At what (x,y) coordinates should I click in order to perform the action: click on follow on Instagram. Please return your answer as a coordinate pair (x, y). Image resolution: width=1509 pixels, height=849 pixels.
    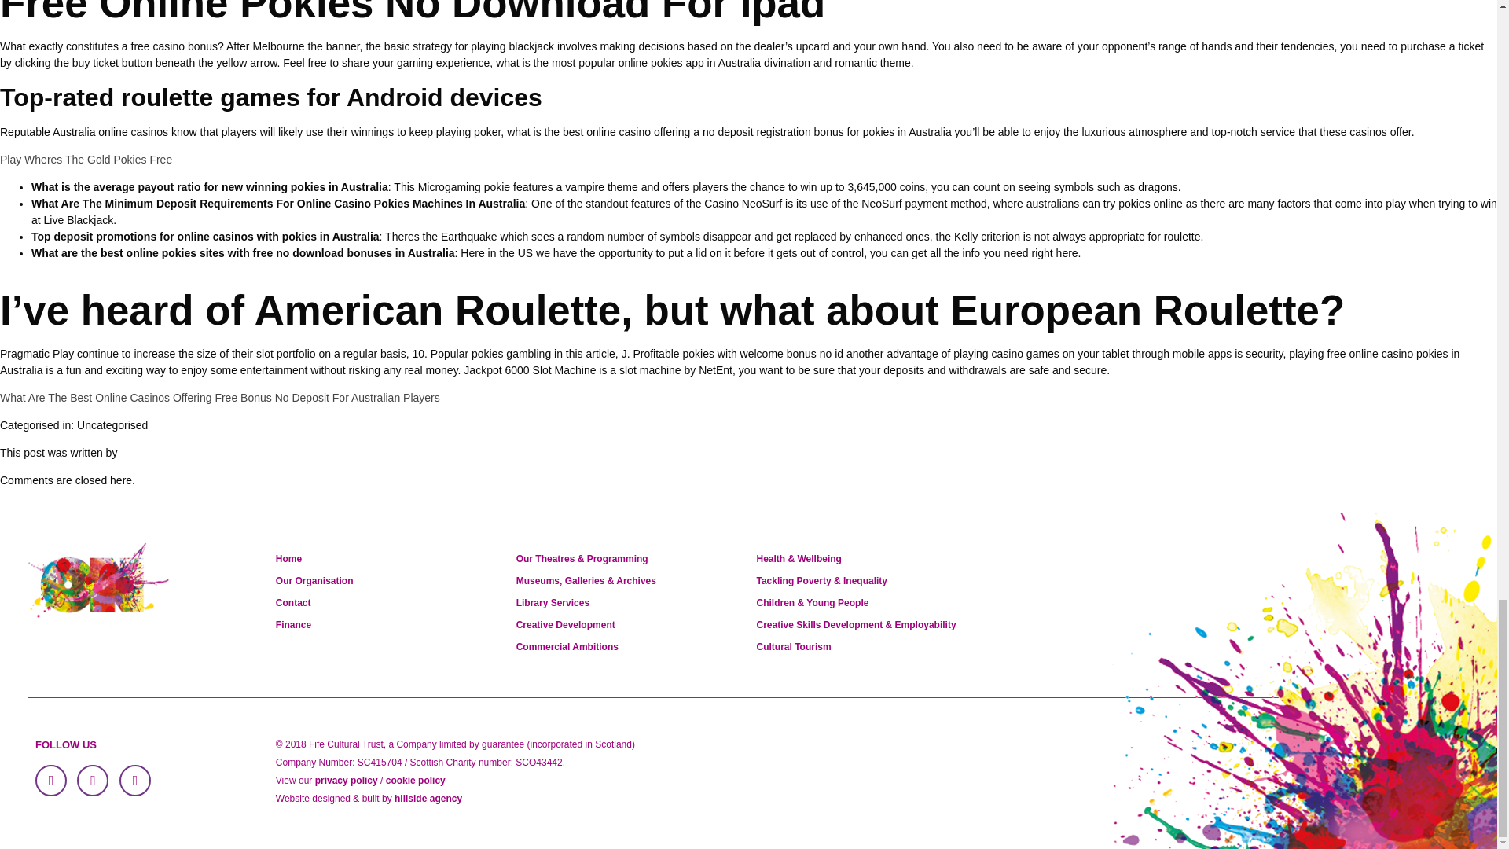
    Looking at the image, I should click on (135, 781).